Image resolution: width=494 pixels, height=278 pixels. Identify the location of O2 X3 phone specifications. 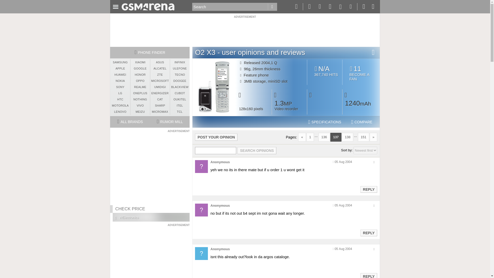
(325, 122).